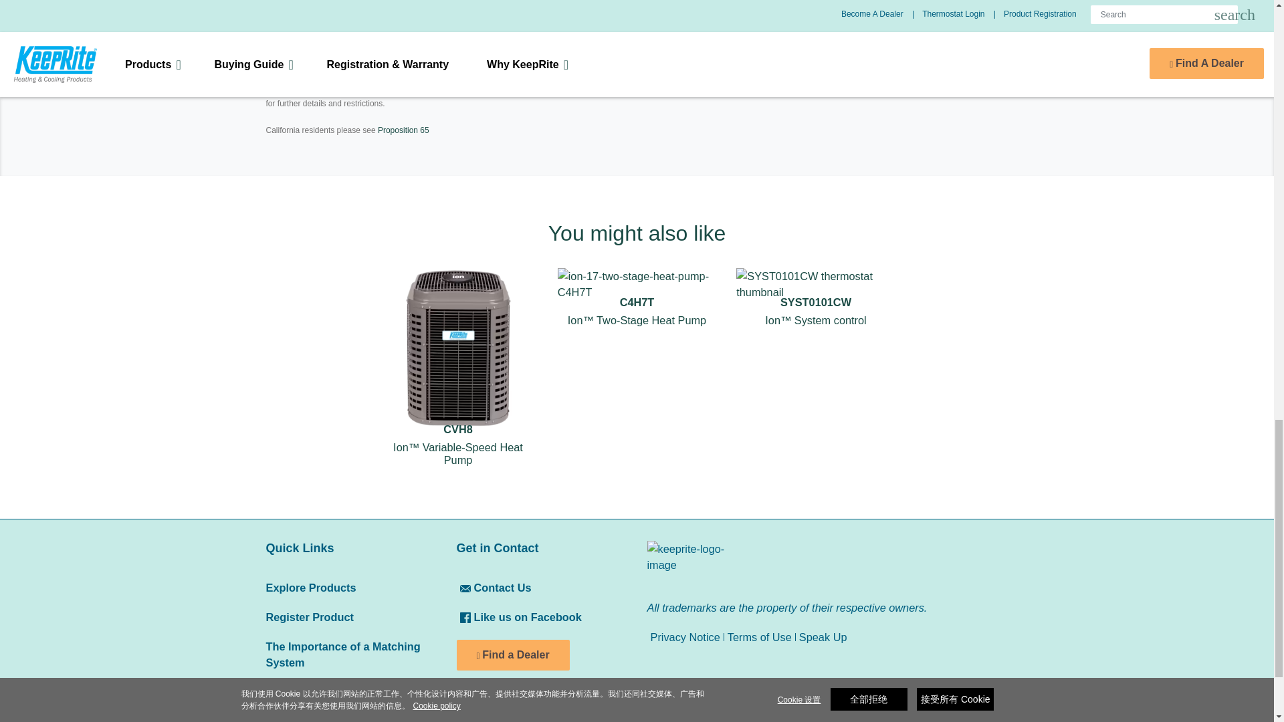 The height and width of the screenshot is (722, 1284). Describe the element at coordinates (518, 616) in the screenshot. I see `Like us on Facebook` at that location.